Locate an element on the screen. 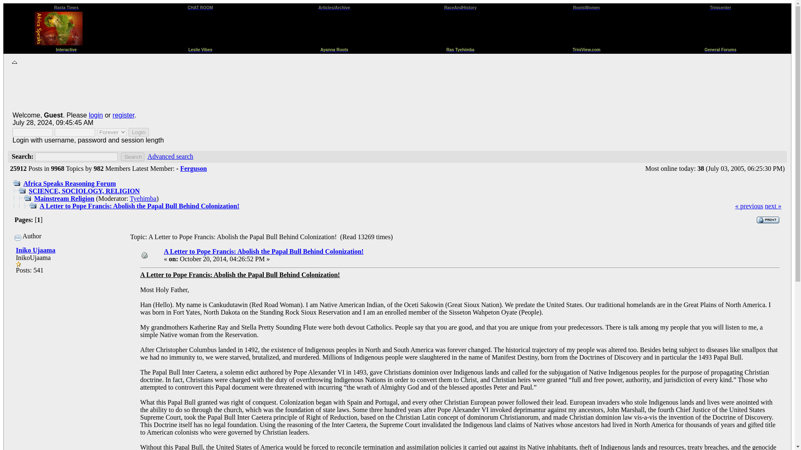  Search is located at coordinates (132, 157).